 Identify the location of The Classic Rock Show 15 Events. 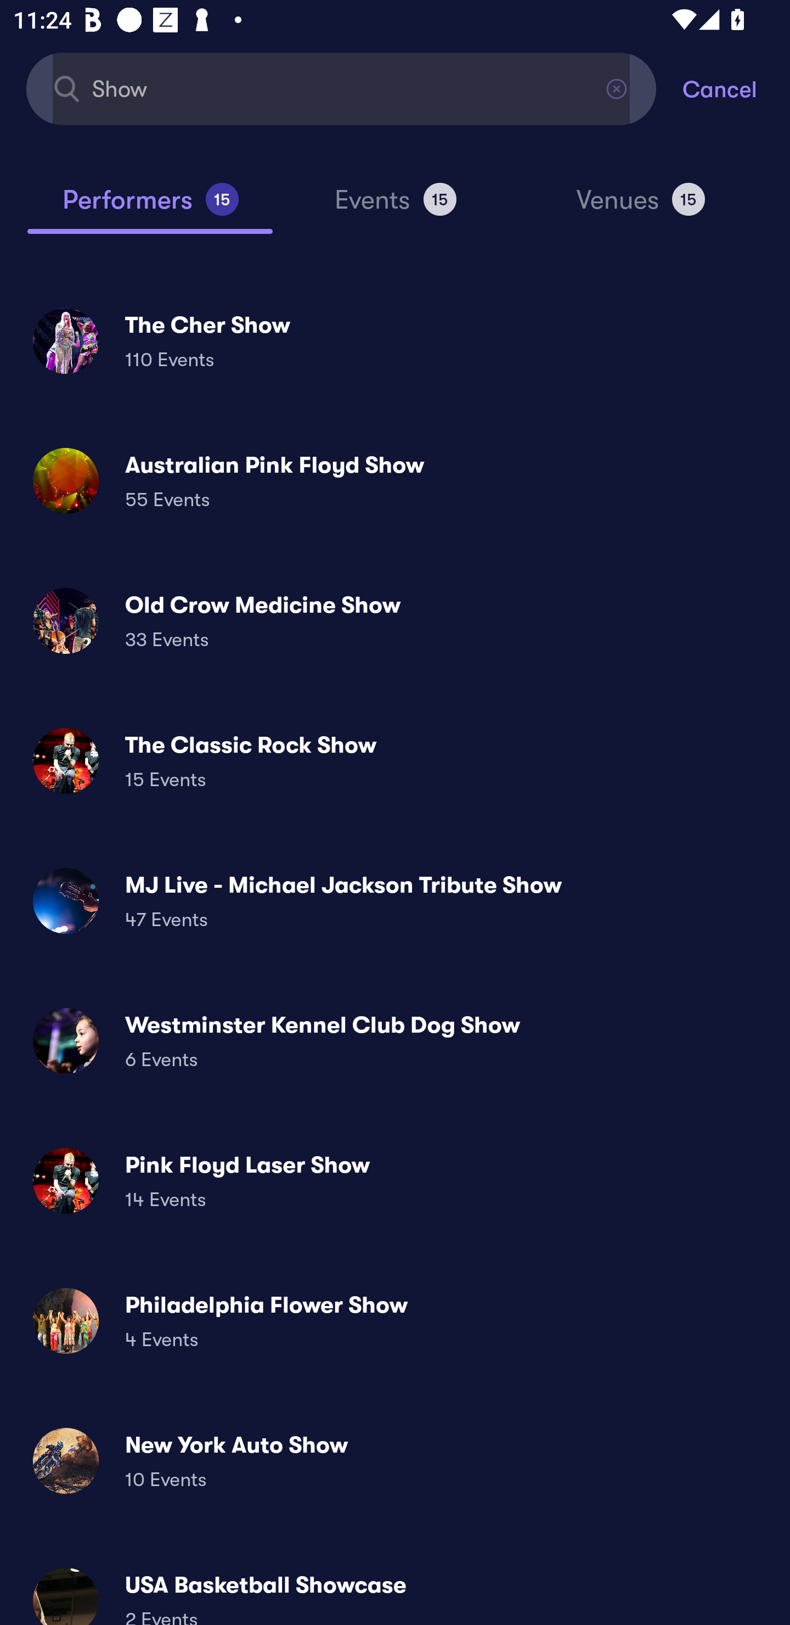
(395, 761).